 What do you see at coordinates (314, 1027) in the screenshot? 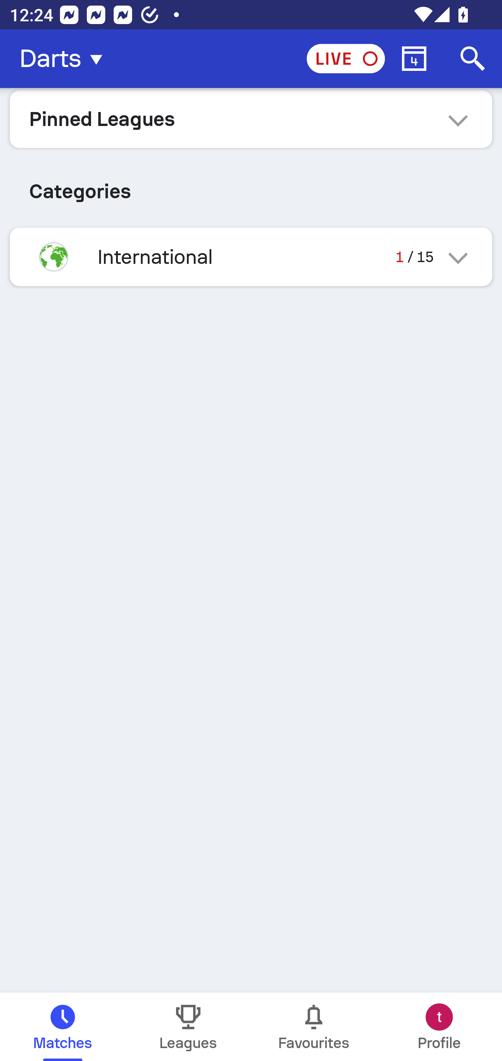
I see `Favourites` at bounding box center [314, 1027].